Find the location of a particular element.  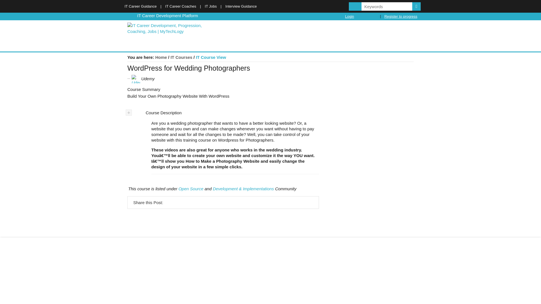

IT Career Guidance is located at coordinates (140, 6).